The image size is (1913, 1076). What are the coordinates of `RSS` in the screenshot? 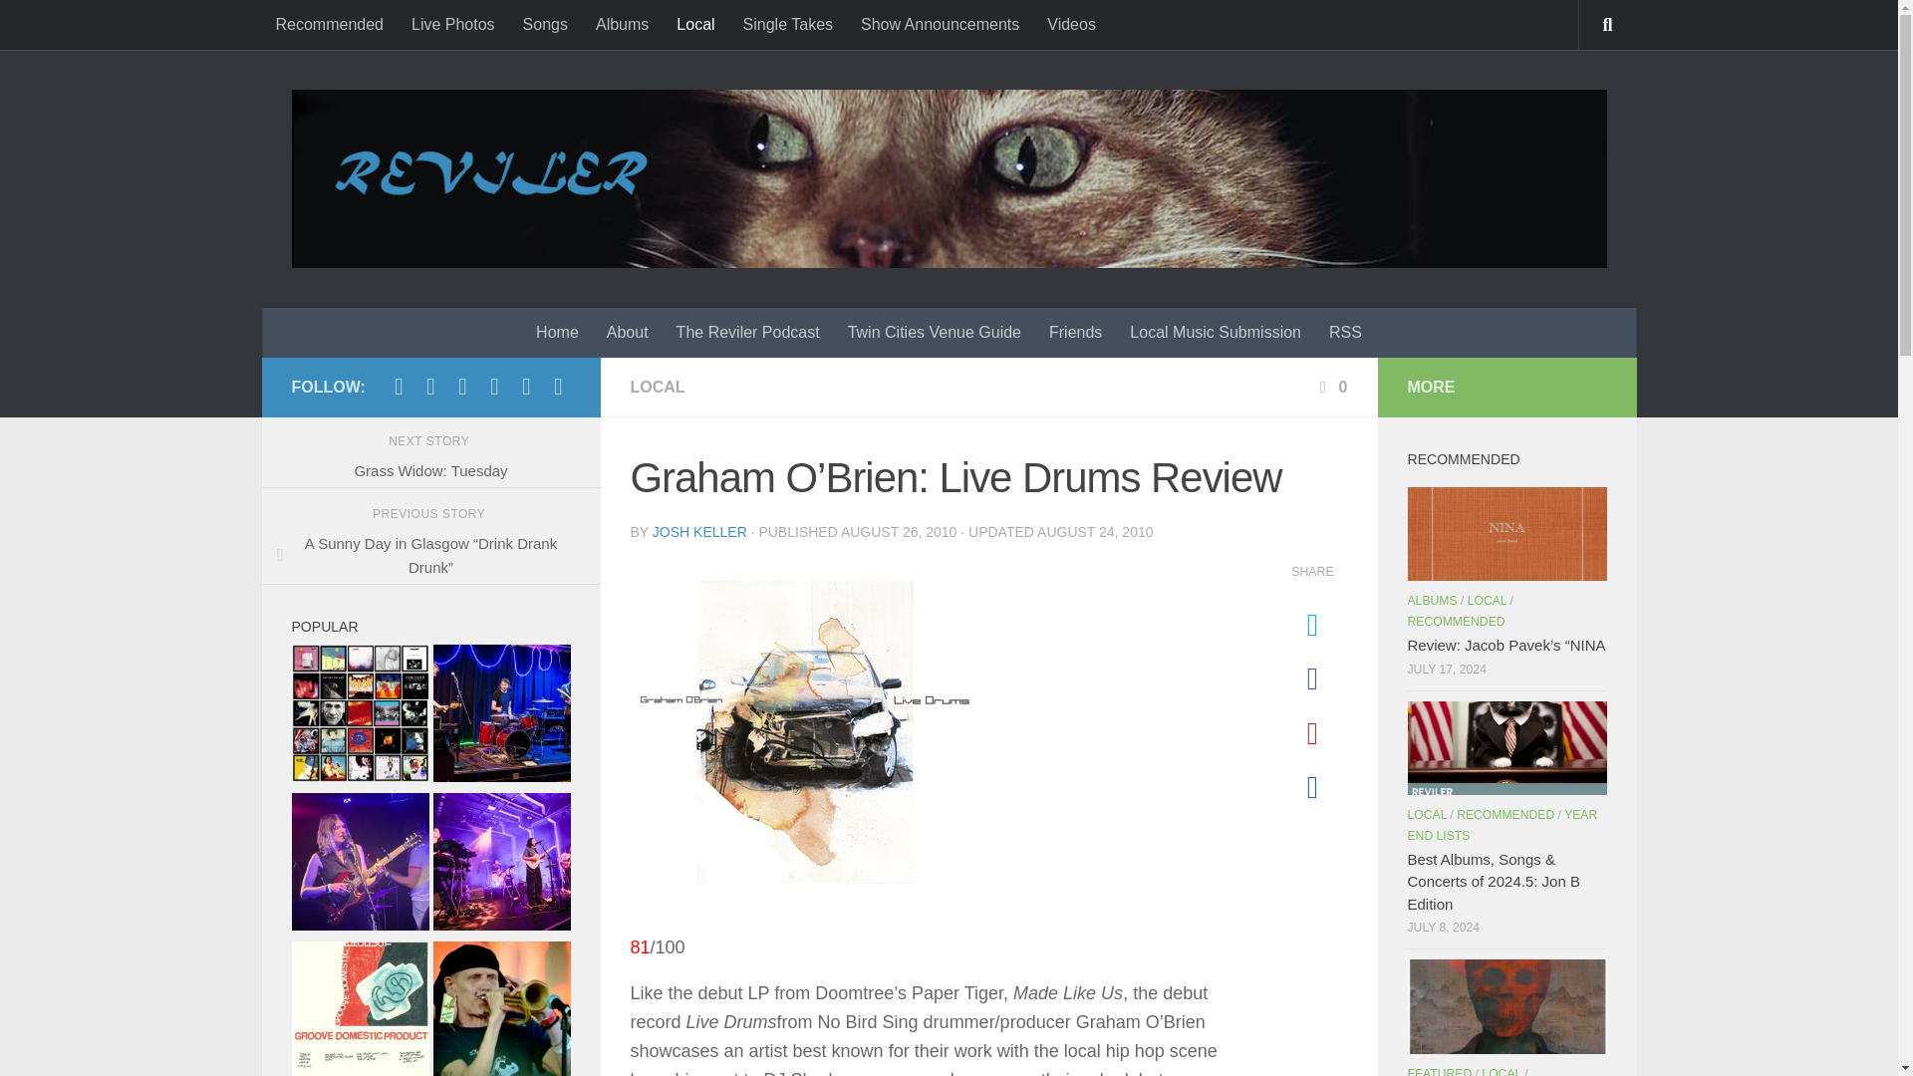 It's located at (1345, 332).